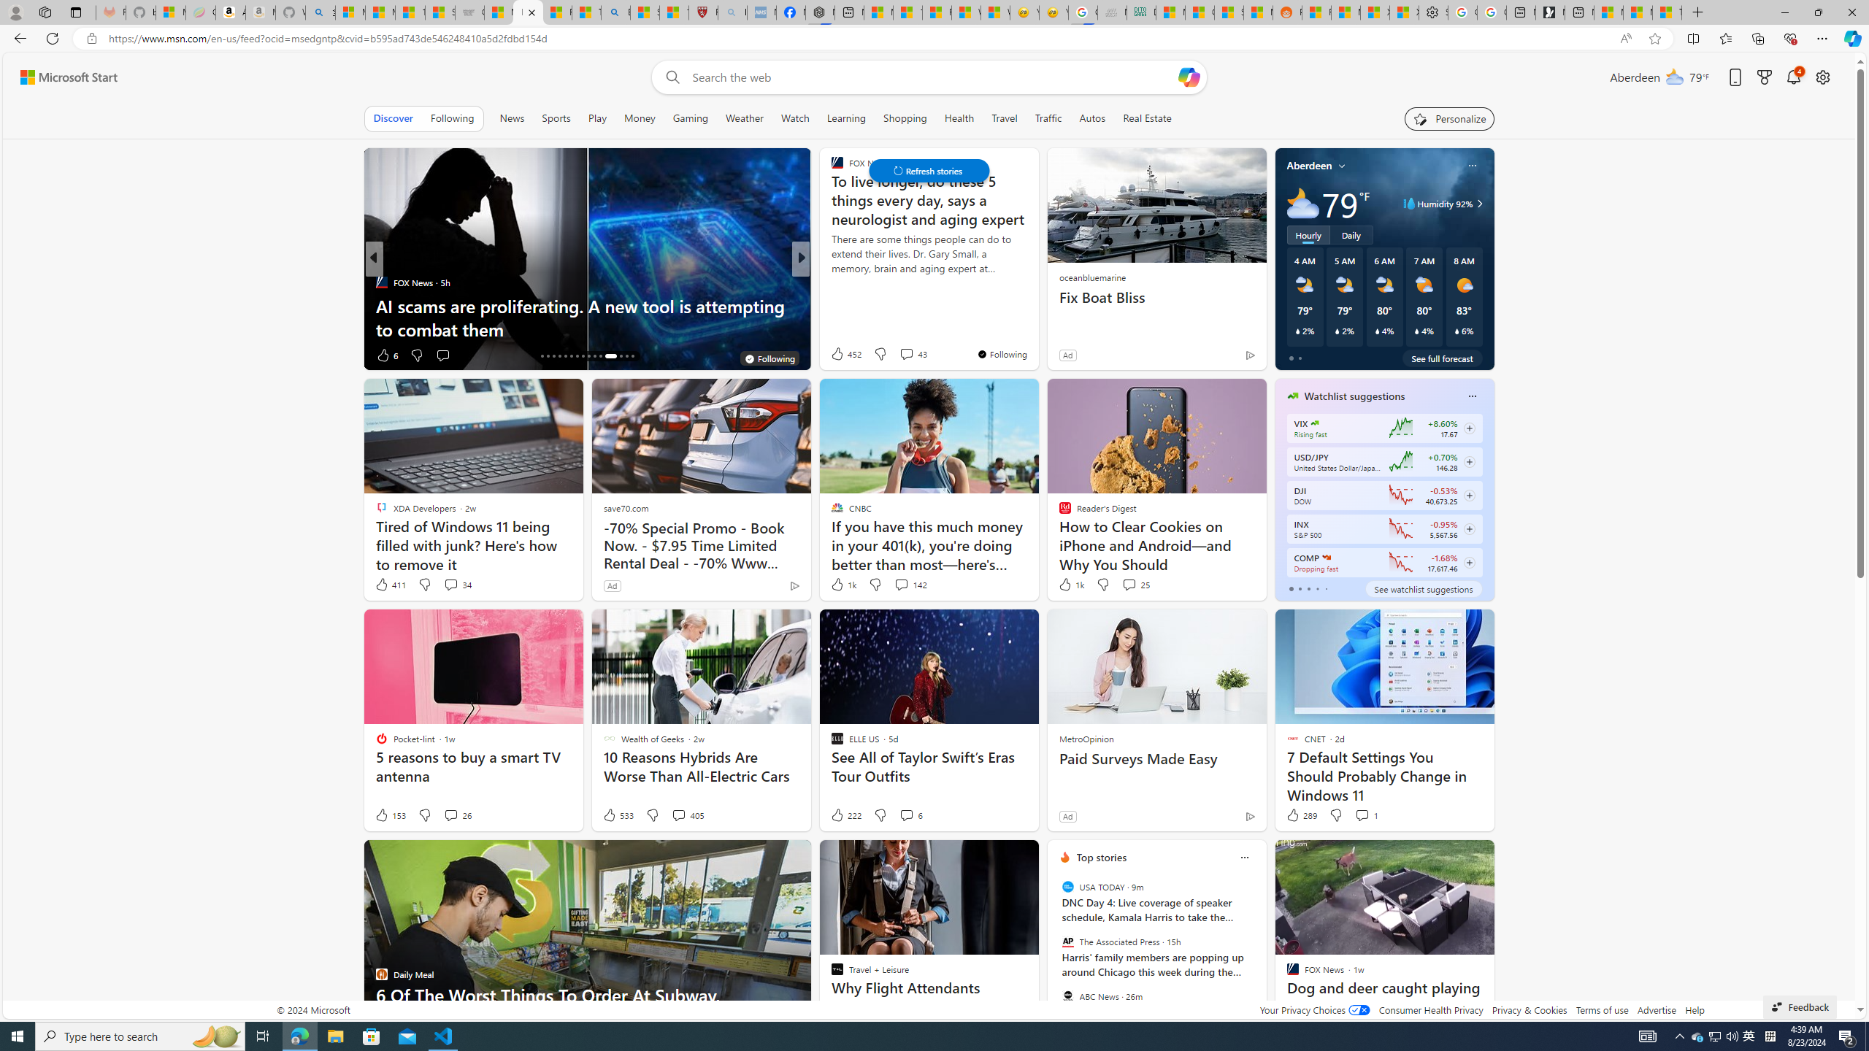  I want to click on View comments 43 Comment, so click(913, 353).